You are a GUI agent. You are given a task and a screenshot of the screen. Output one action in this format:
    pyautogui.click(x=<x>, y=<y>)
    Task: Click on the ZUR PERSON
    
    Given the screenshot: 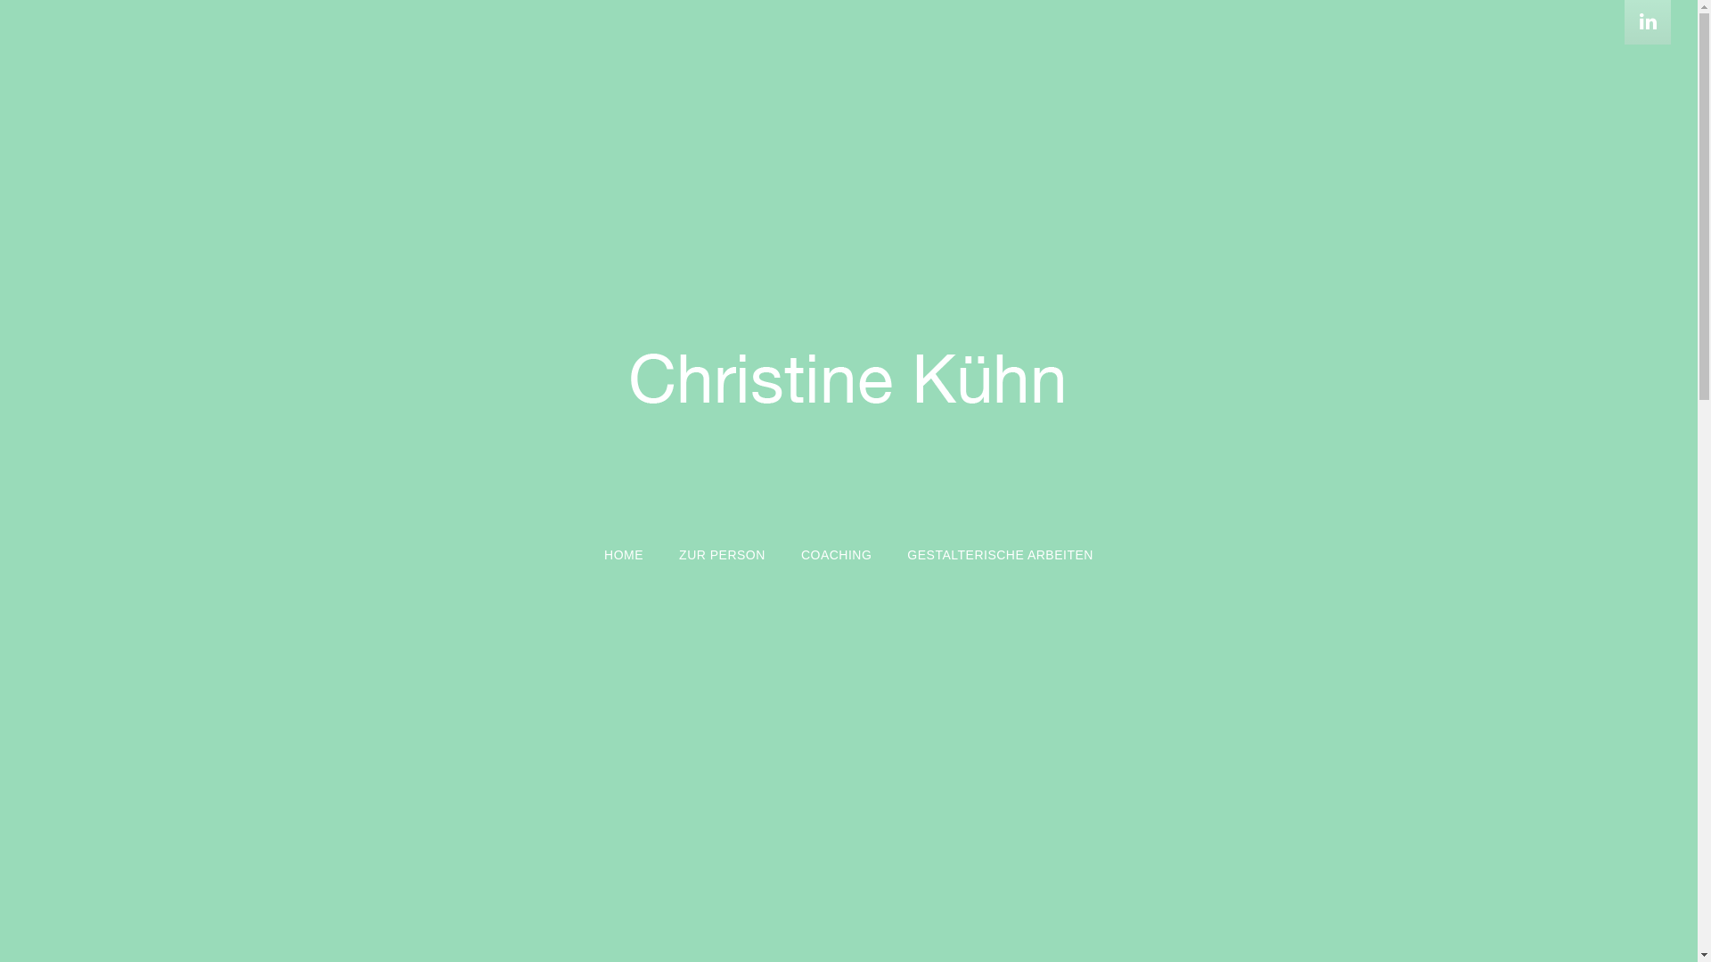 What is the action you would take?
    pyautogui.click(x=722, y=533)
    